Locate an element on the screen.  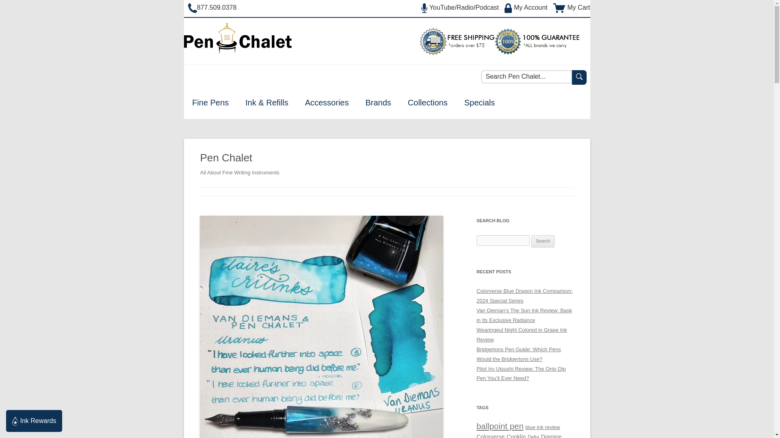
My Account is located at coordinates (526, 7).